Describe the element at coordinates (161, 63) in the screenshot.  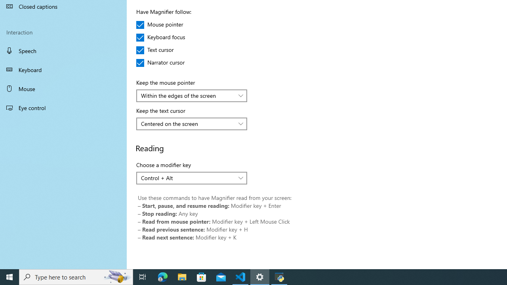
I see `Narrator cursor` at that location.